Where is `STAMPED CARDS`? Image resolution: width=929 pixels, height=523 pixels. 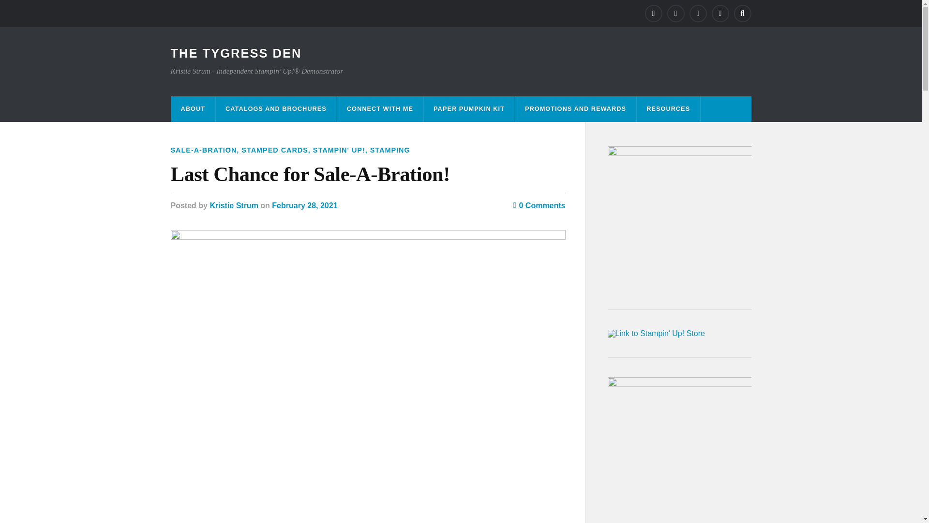
STAMPED CARDS is located at coordinates (274, 150).